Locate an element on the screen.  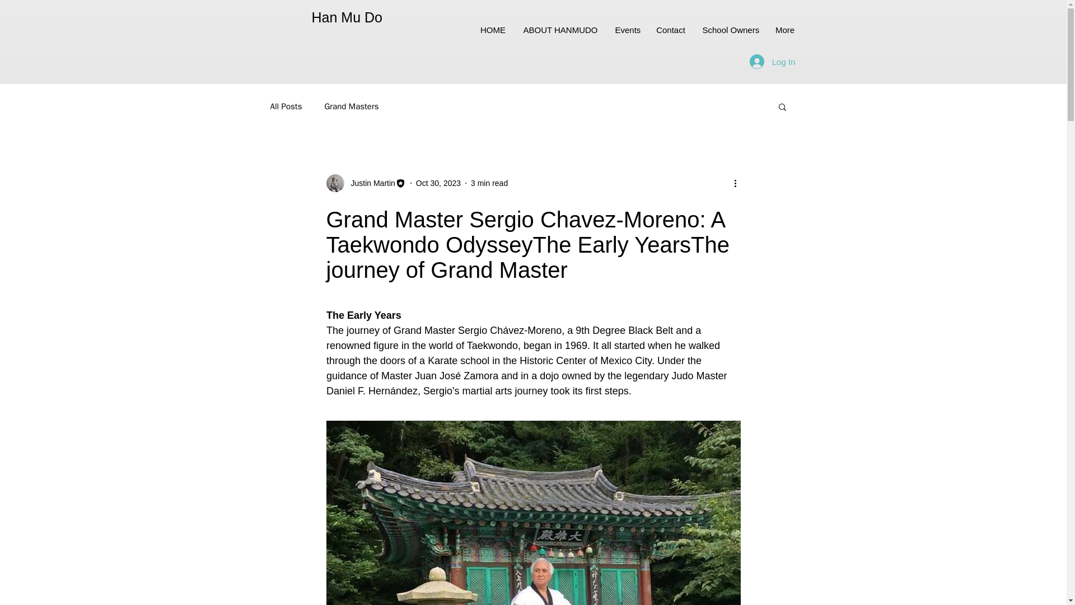
3 min read is located at coordinates (489, 182).